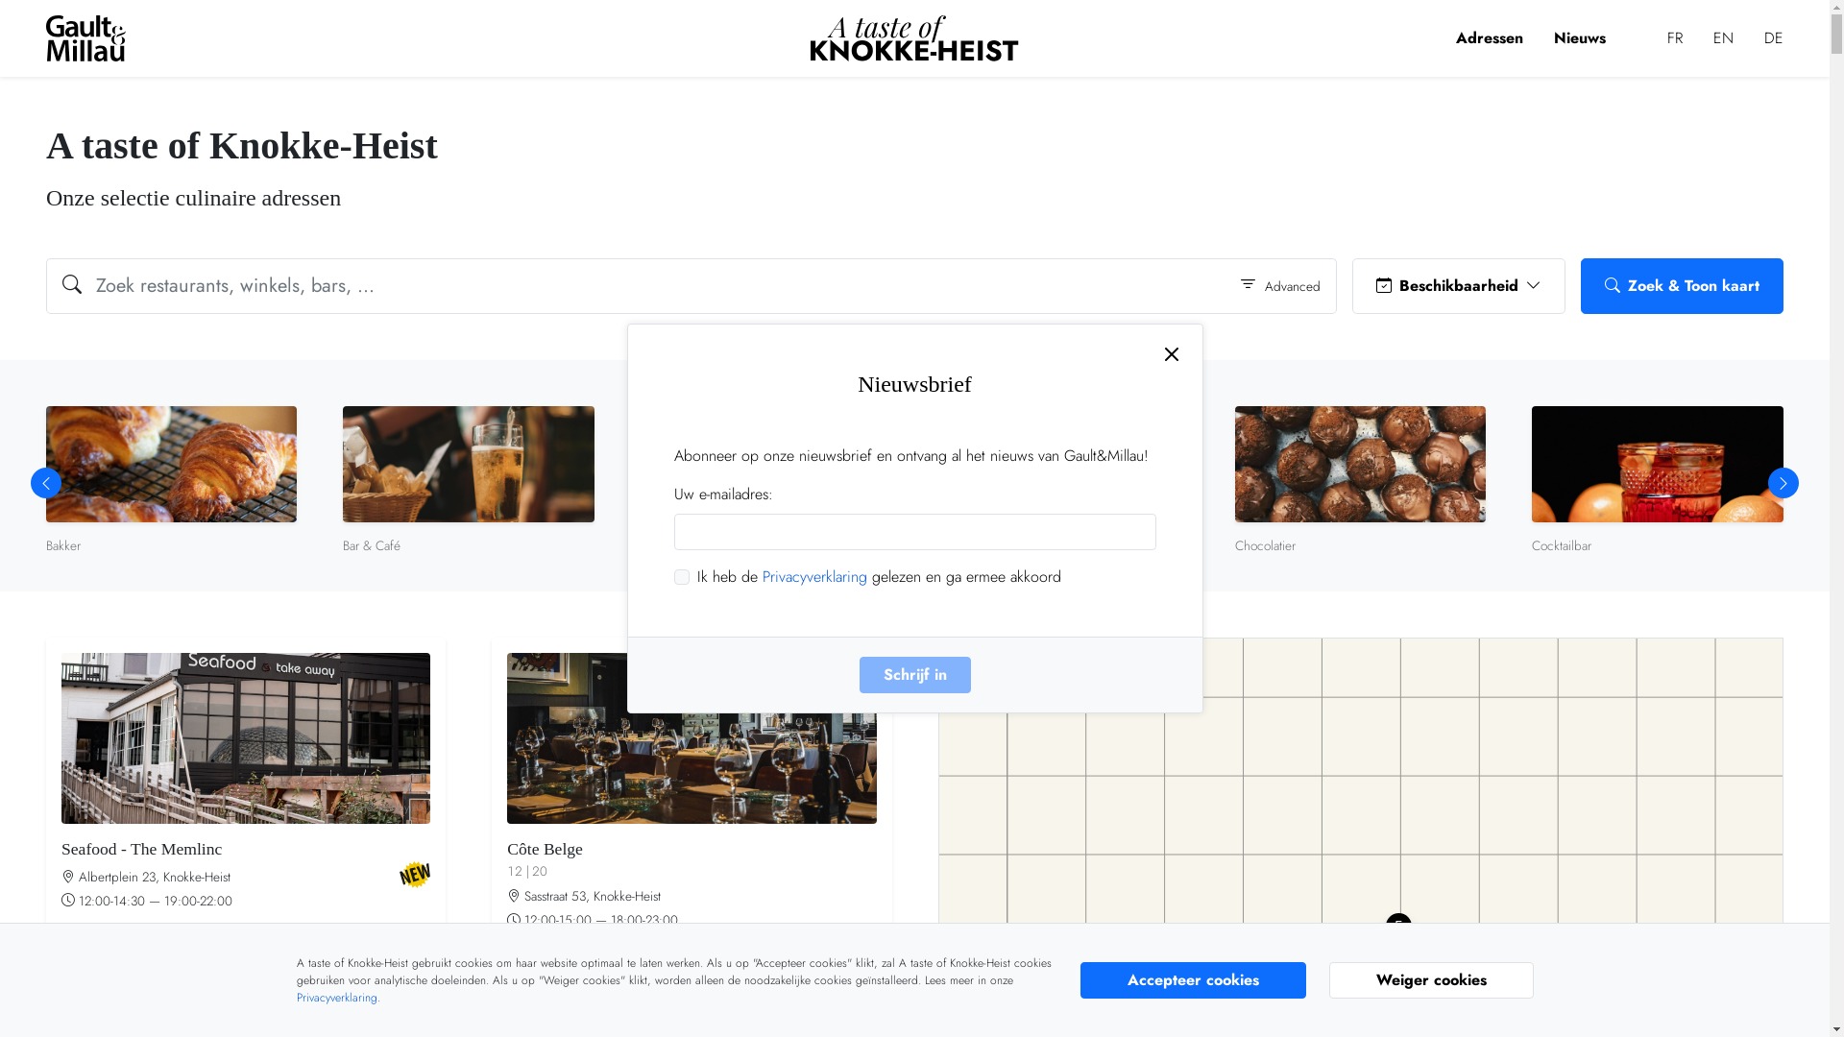 This screenshot has width=1844, height=1037. What do you see at coordinates (1279, 286) in the screenshot?
I see `Advanced` at bounding box center [1279, 286].